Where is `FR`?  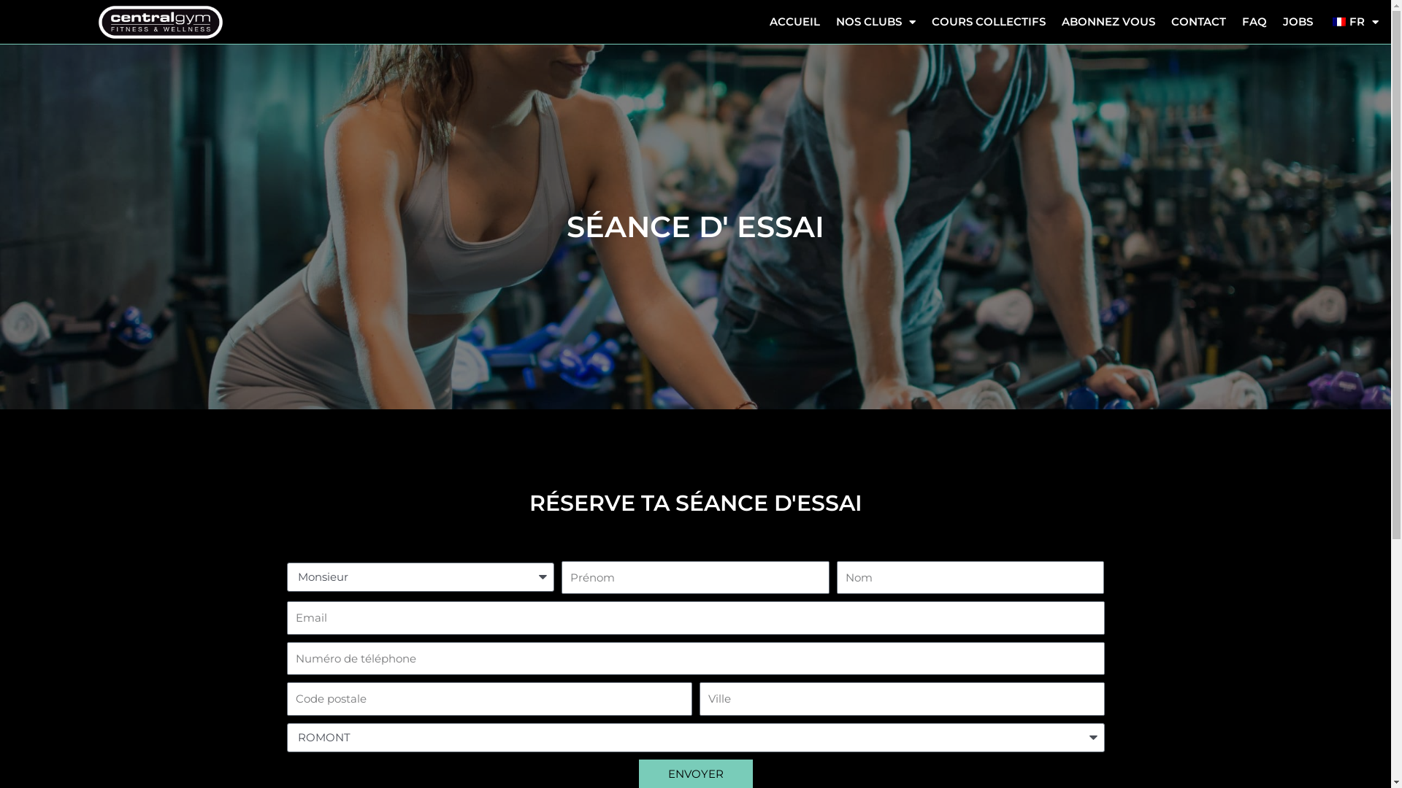 FR is located at coordinates (1354, 22).